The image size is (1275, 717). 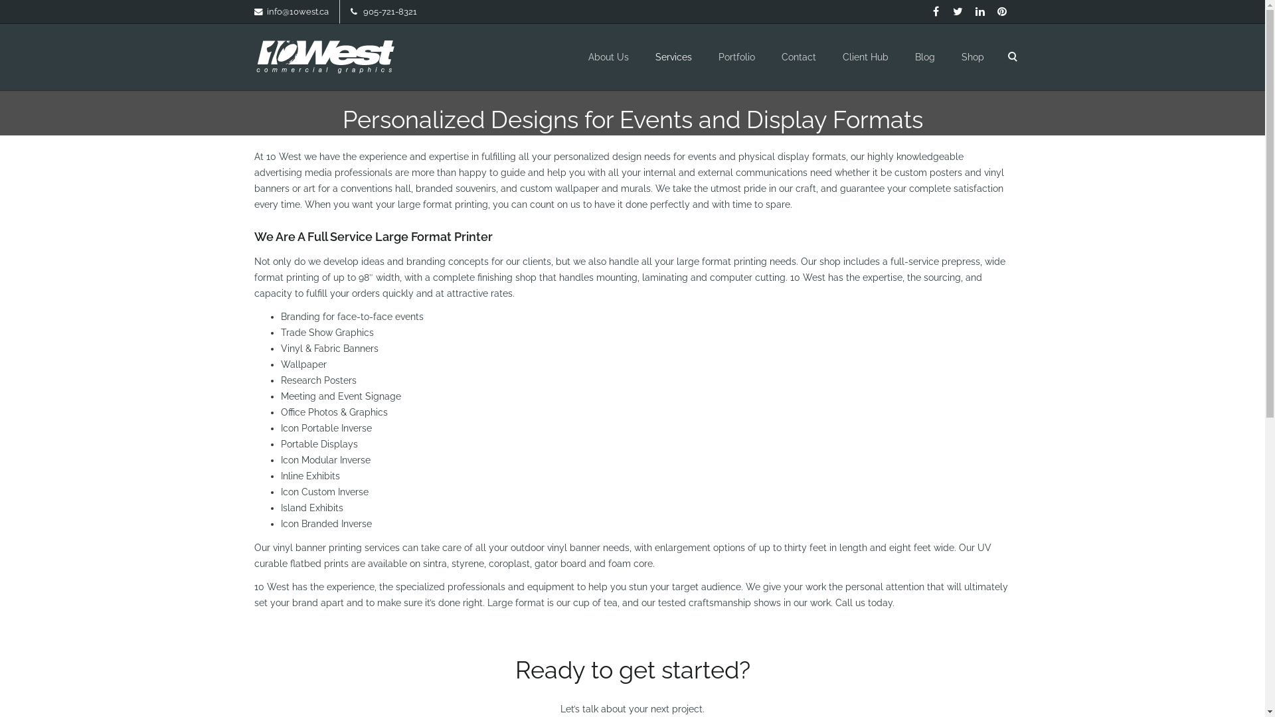 I want to click on info@10west.ca, so click(x=297, y=12).